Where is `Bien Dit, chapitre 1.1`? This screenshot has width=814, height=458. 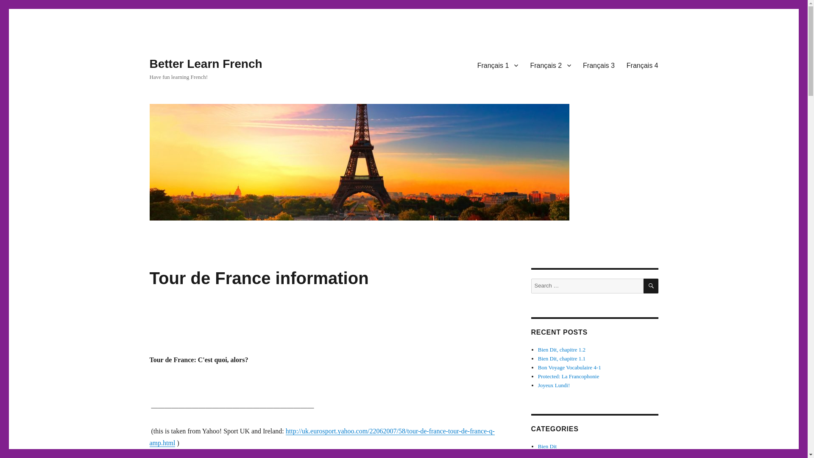
Bien Dit, chapitre 1.1 is located at coordinates (561, 359).